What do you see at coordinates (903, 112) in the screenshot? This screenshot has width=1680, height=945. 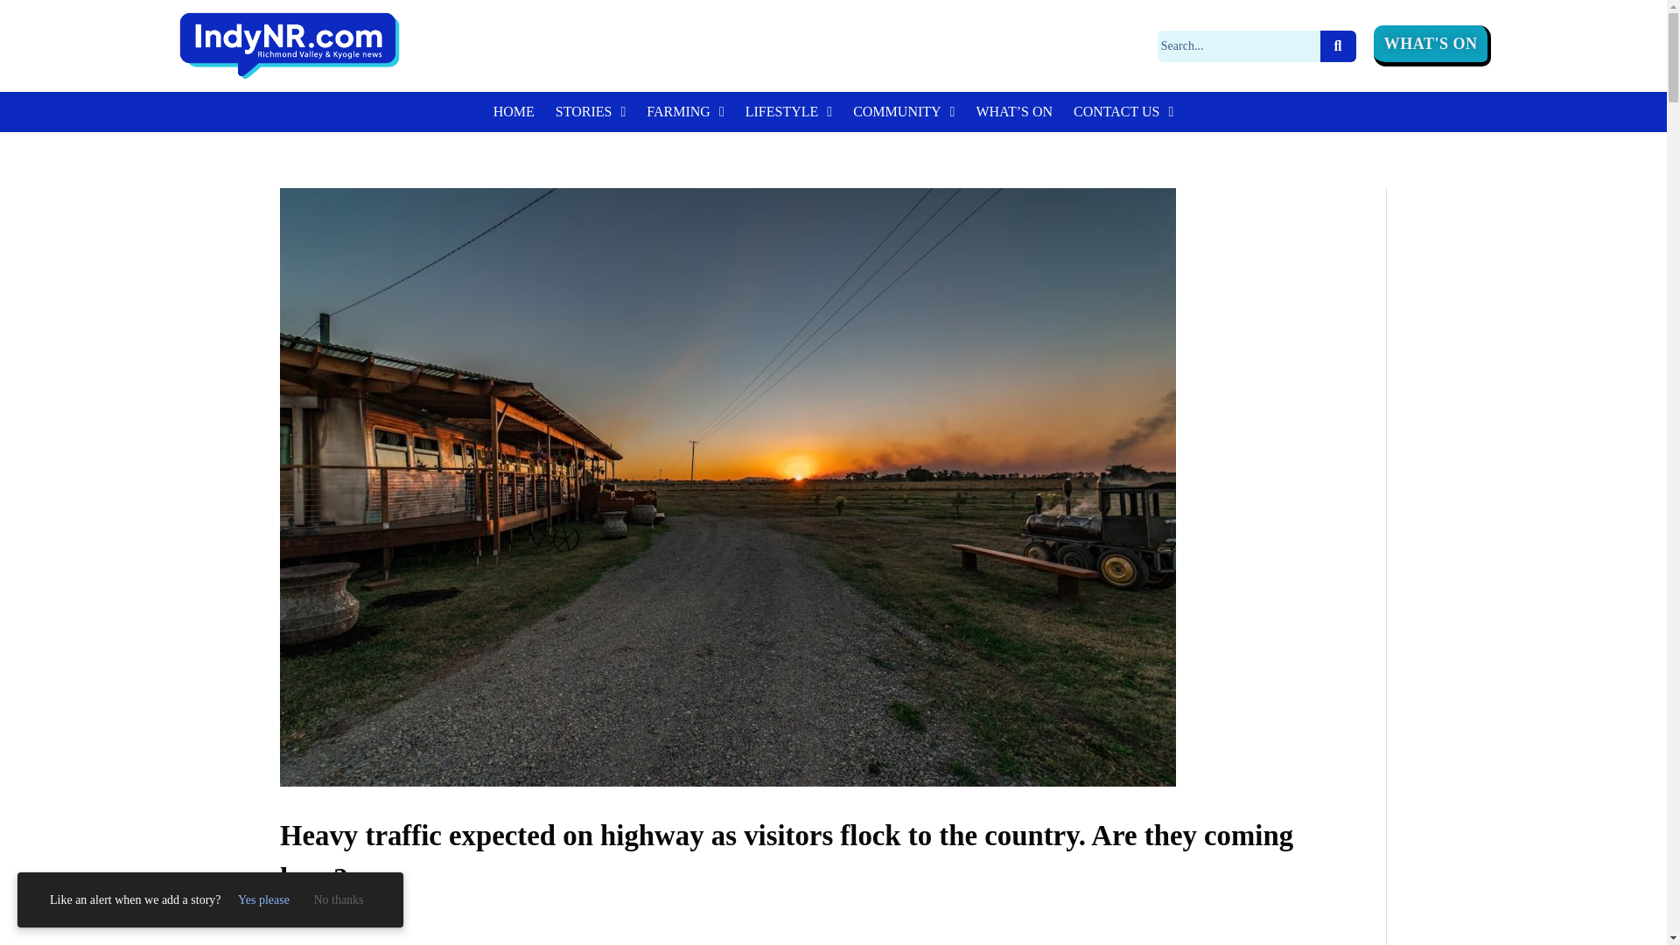 I see `COMMUNITY` at bounding box center [903, 112].